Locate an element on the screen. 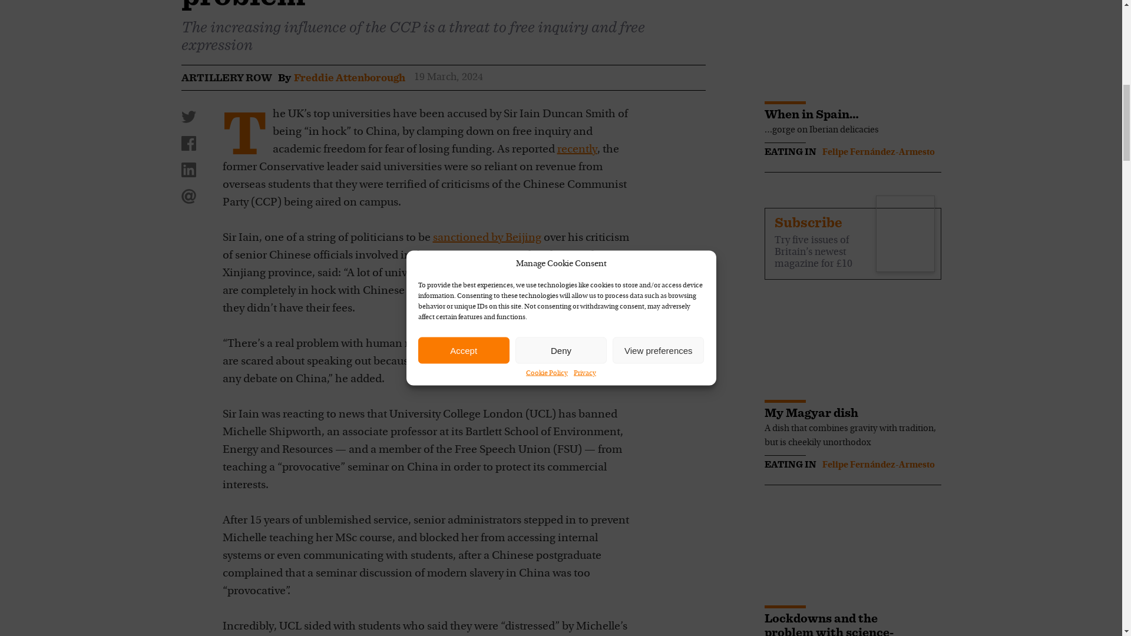  Freddie Attenborough is located at coordinates (349, 77).